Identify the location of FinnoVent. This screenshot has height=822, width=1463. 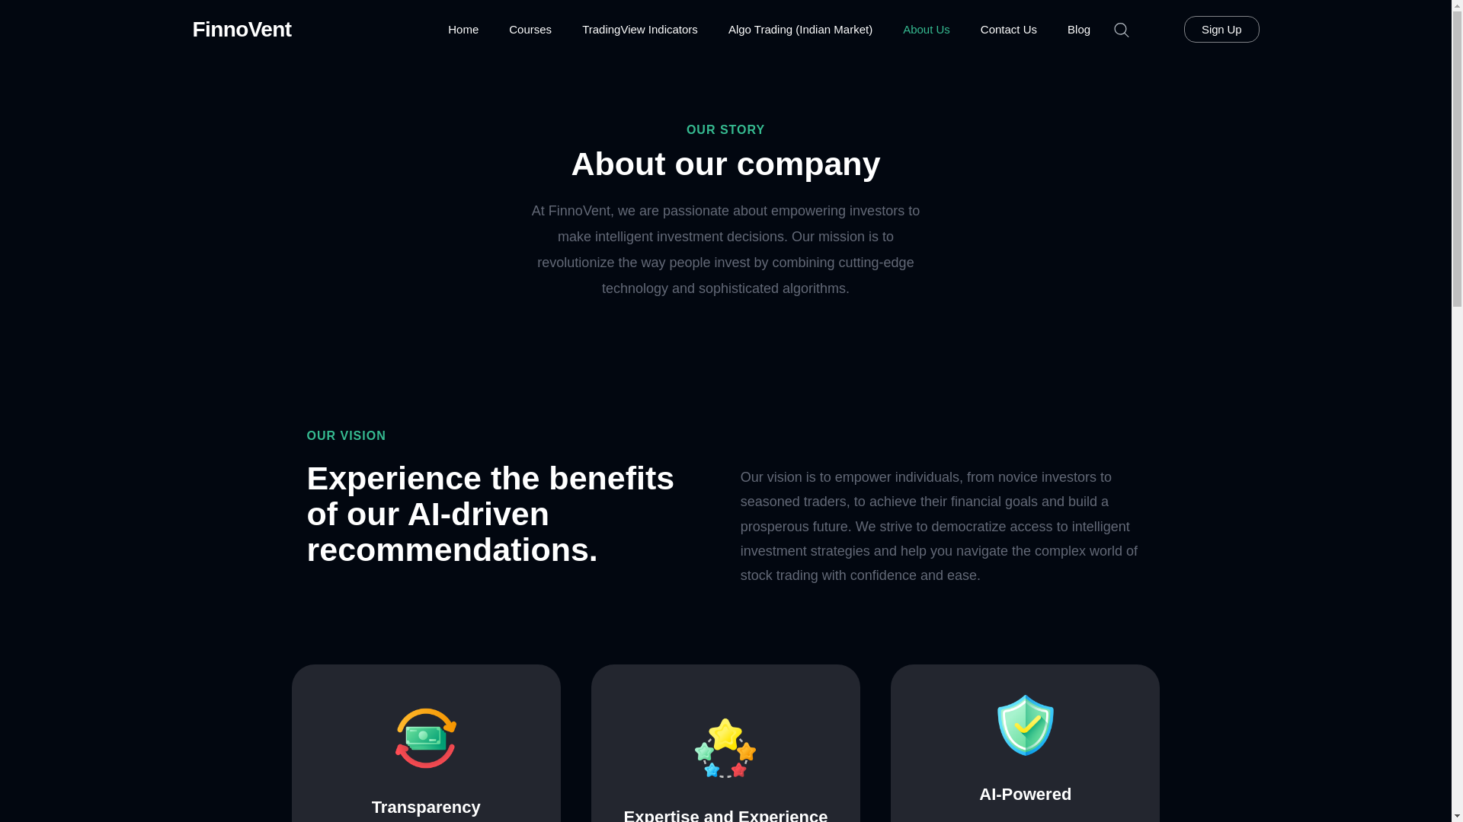
(241, 30).